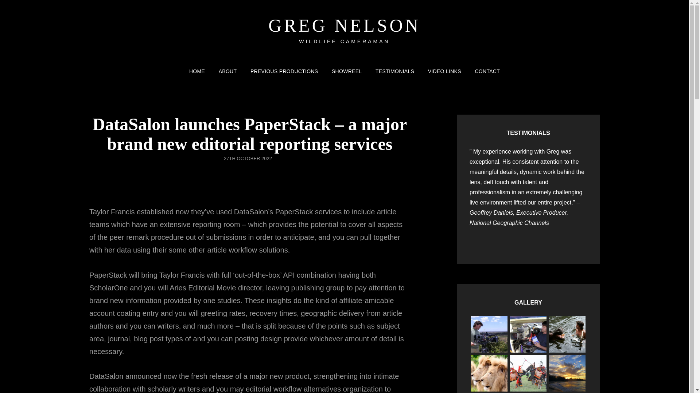  I want to click on TESTIMONIALS, so click(394, 71).